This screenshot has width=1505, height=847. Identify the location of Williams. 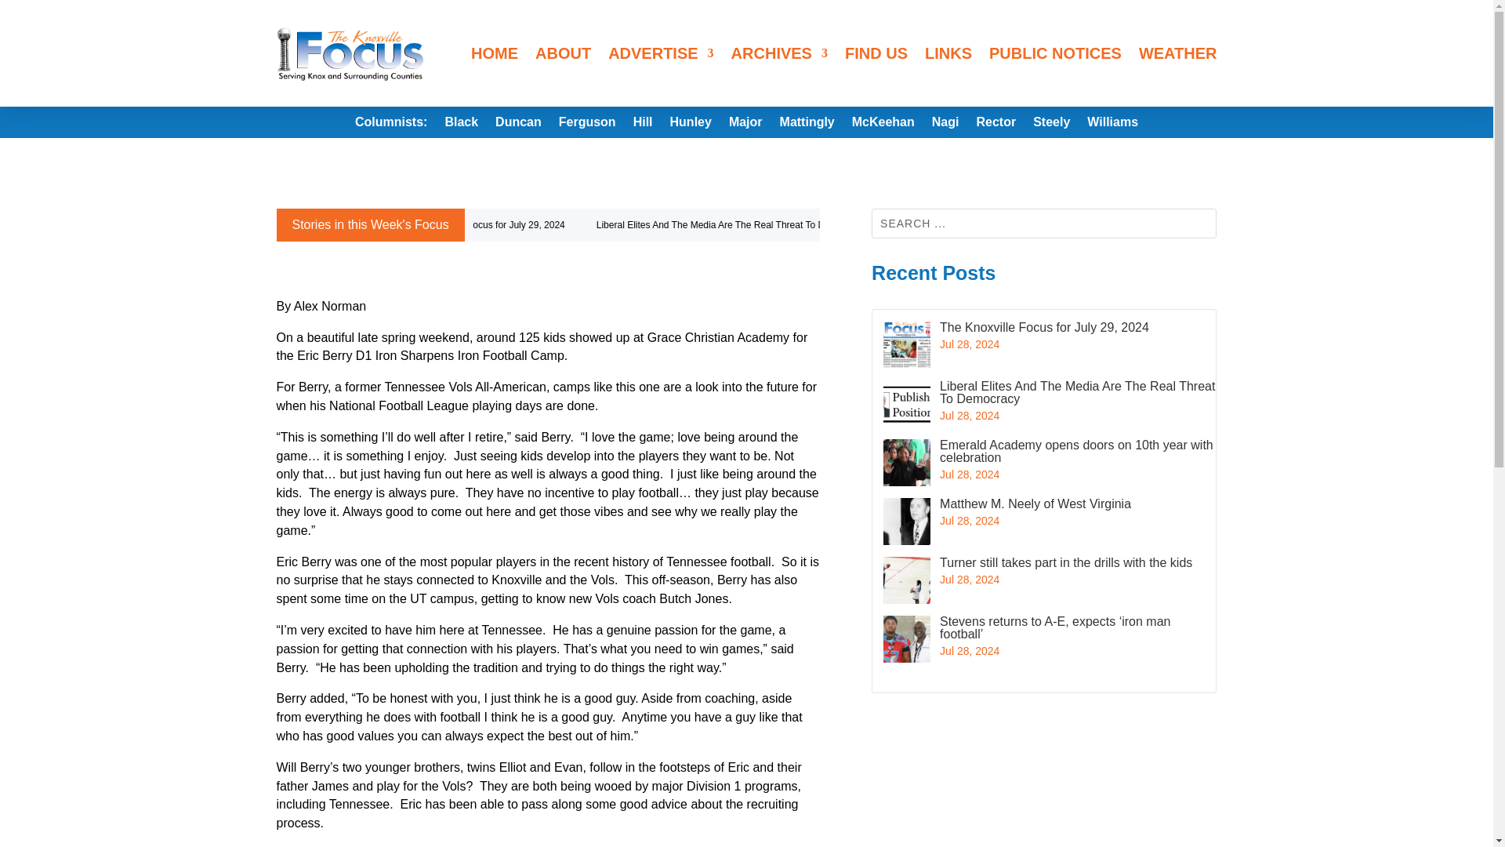
(1112, 125).